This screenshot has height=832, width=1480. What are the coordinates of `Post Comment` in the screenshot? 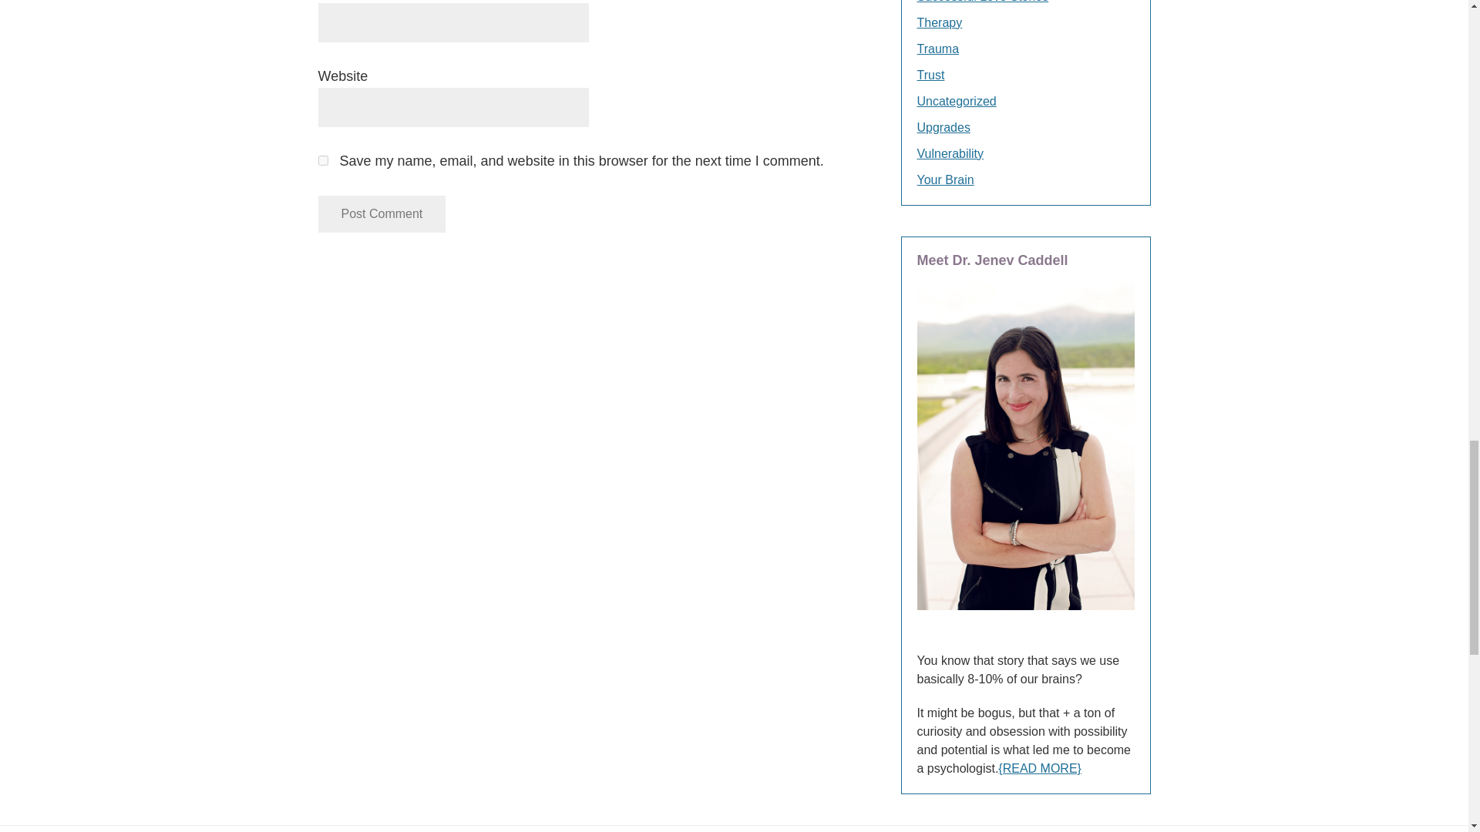 It's located at (381, 214).